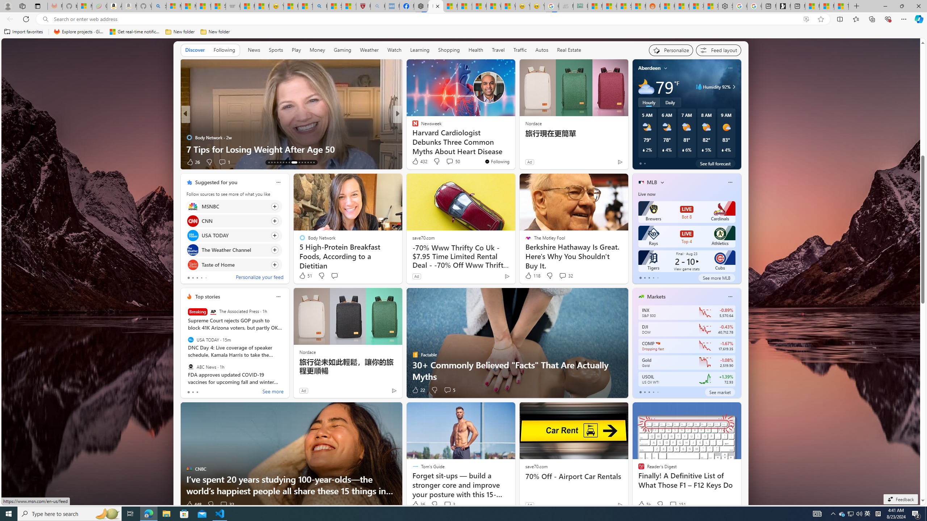 The width and height of the screenshot is (927, 521). Describe the element at coordinates (581, 6) in the screenshot. I see `DITOGAMES AG Imprint` at that location.